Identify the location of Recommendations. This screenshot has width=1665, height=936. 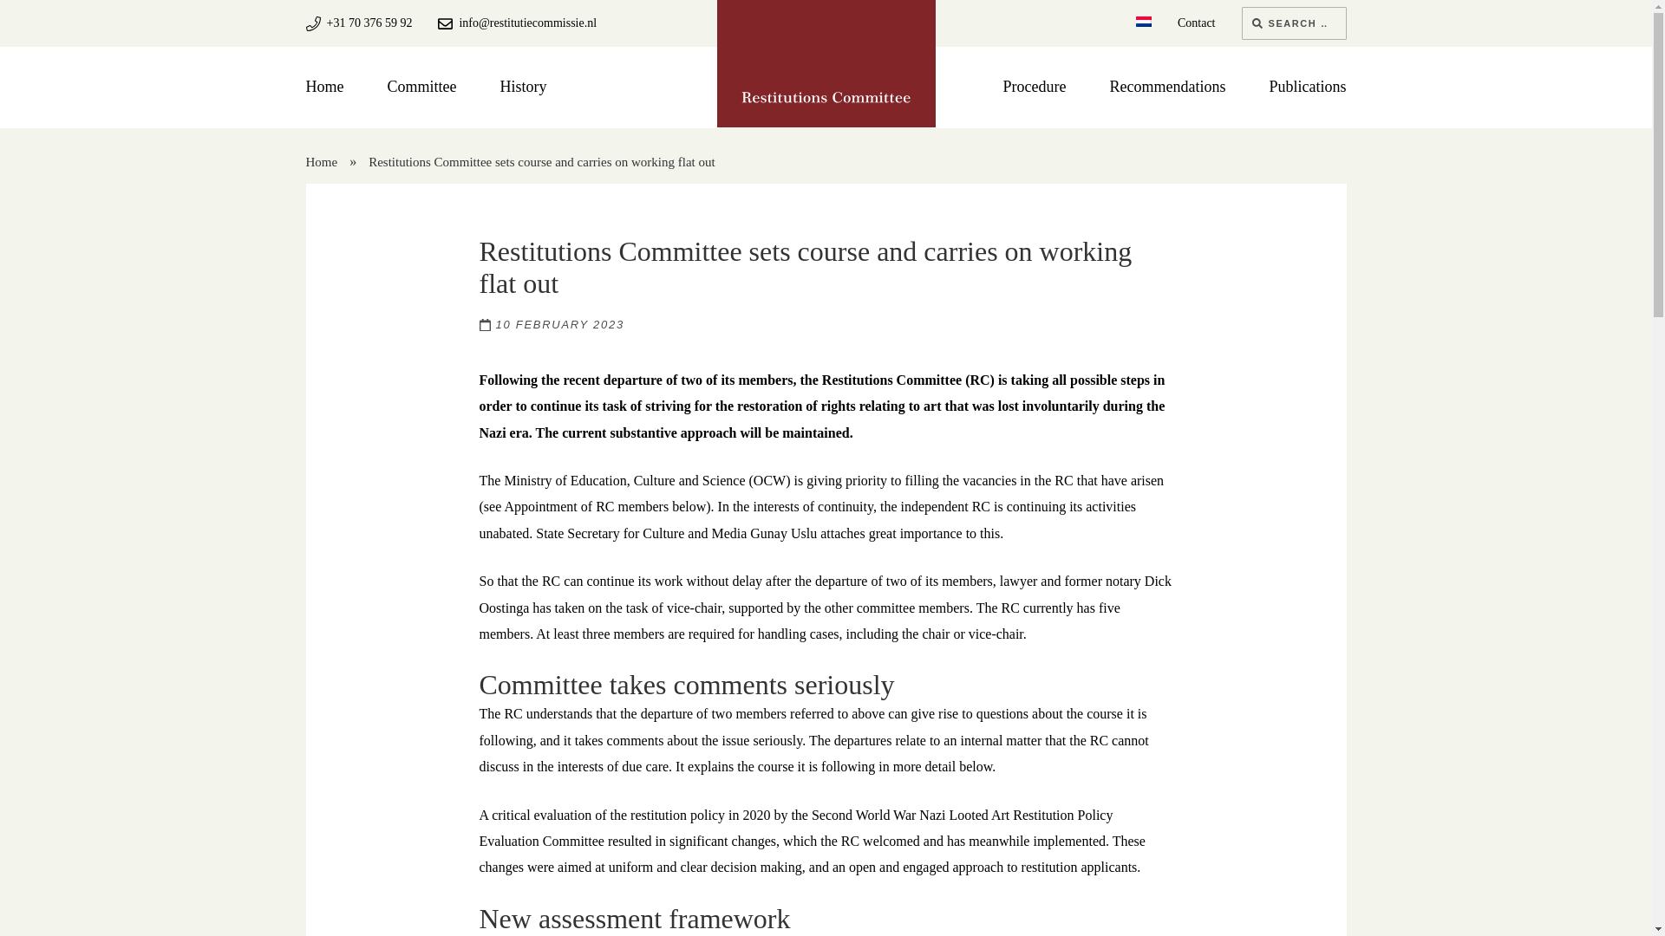
(1167, 87).